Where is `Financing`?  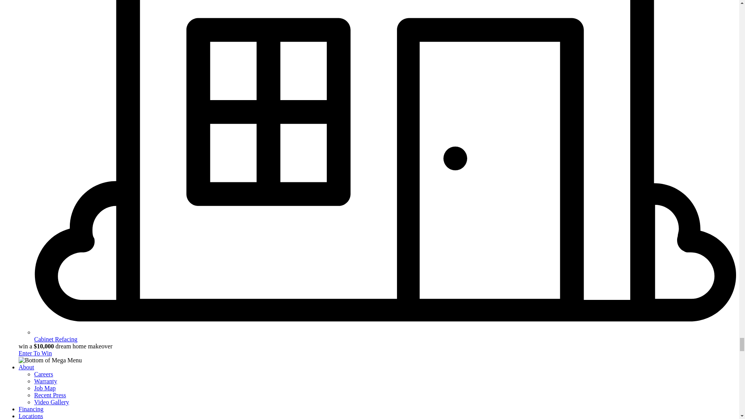 Financing is located at coordinates (31, 409).